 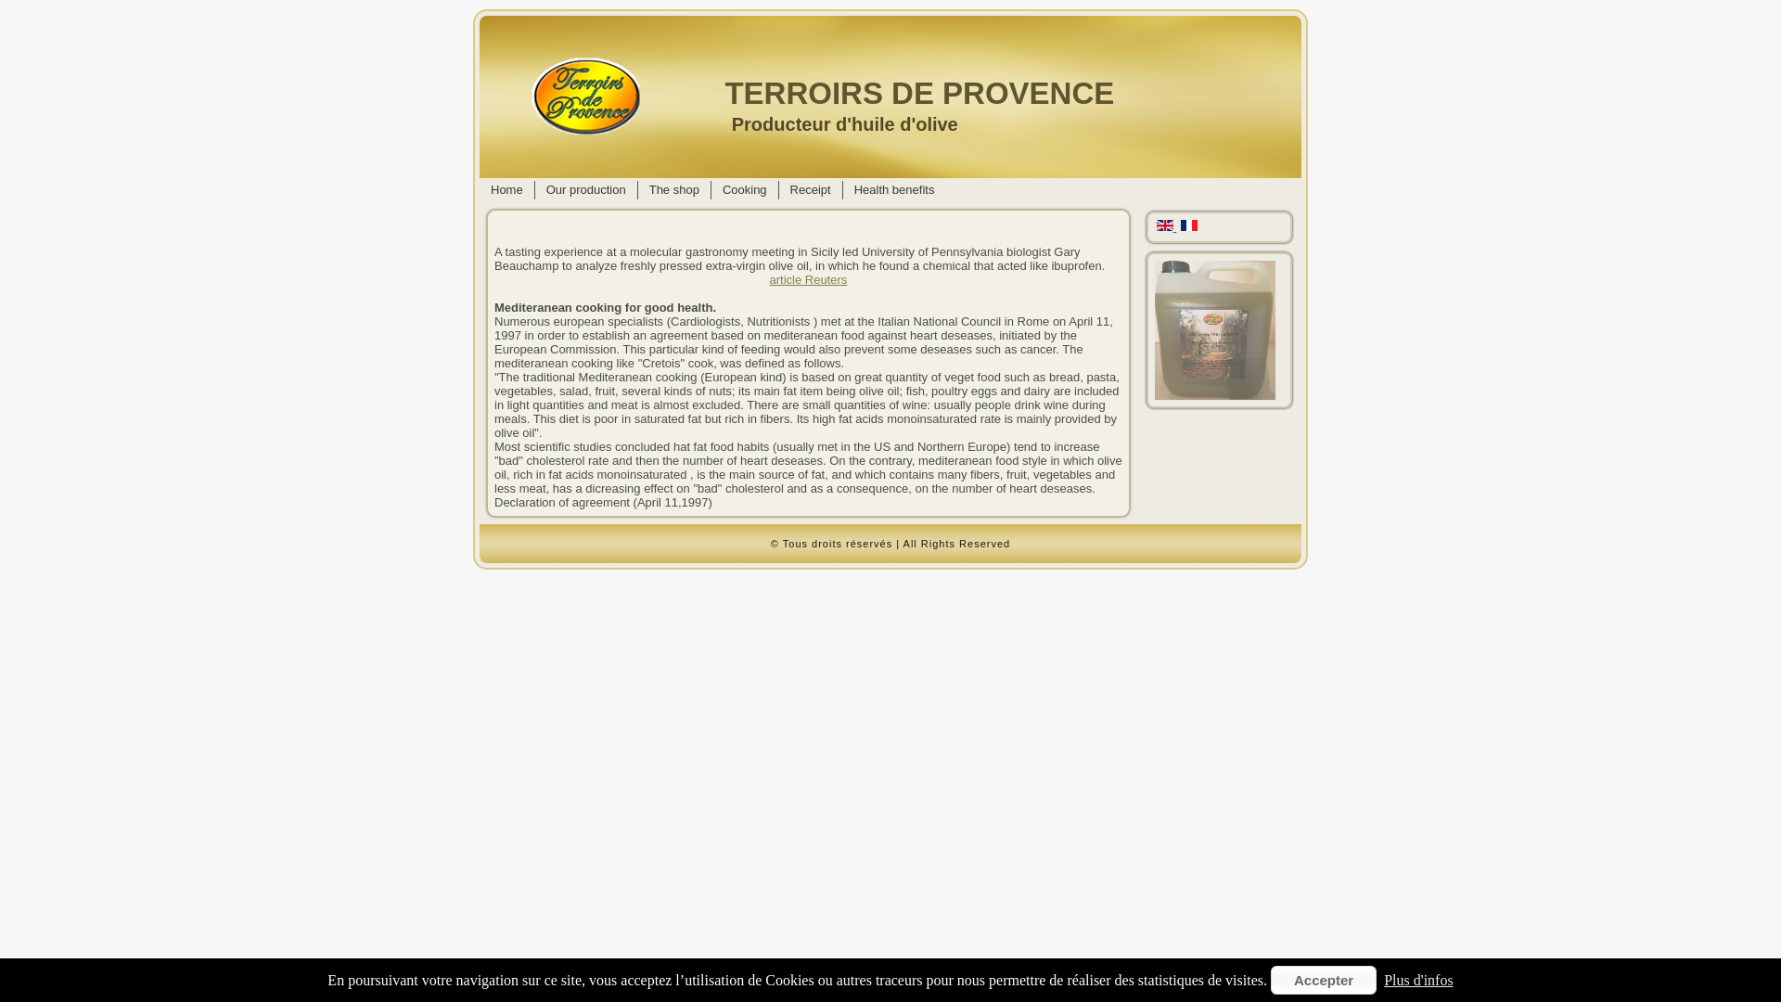 What do you see at coordinates (1324, 980) in the screenshot?
I see `Accepter` at bounding box center [1324, 980].